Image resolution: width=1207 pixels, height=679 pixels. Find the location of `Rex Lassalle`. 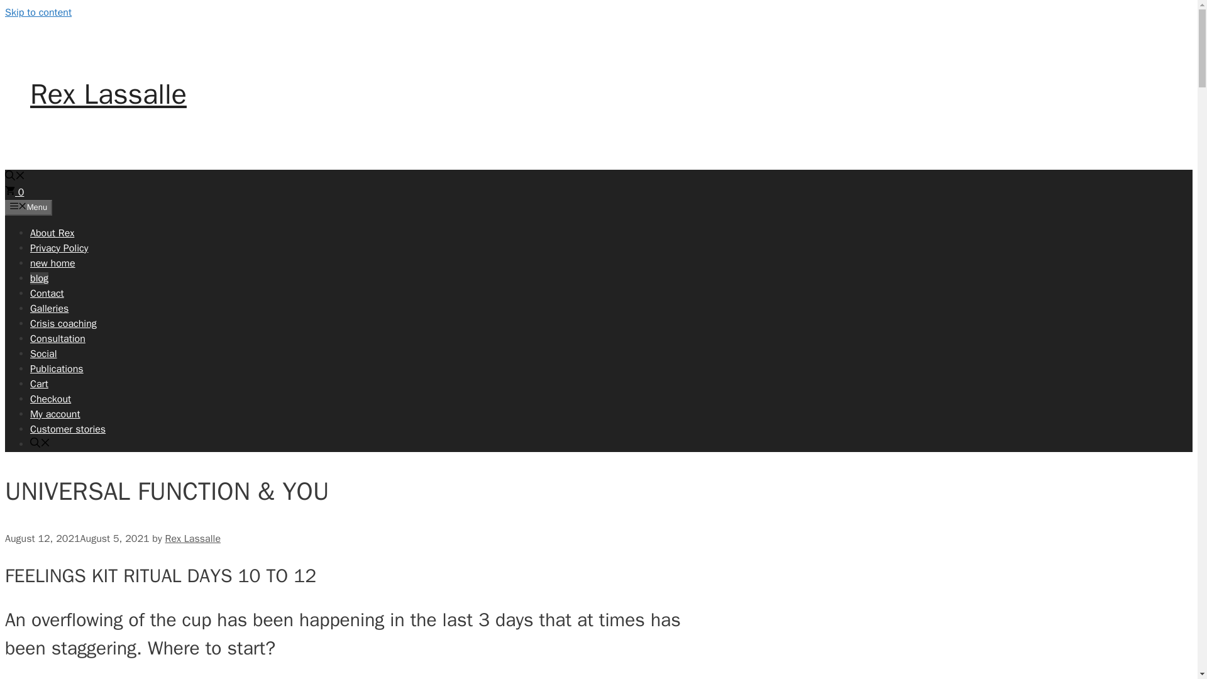

Rex Lassalle is located at coordinates (108, 94).